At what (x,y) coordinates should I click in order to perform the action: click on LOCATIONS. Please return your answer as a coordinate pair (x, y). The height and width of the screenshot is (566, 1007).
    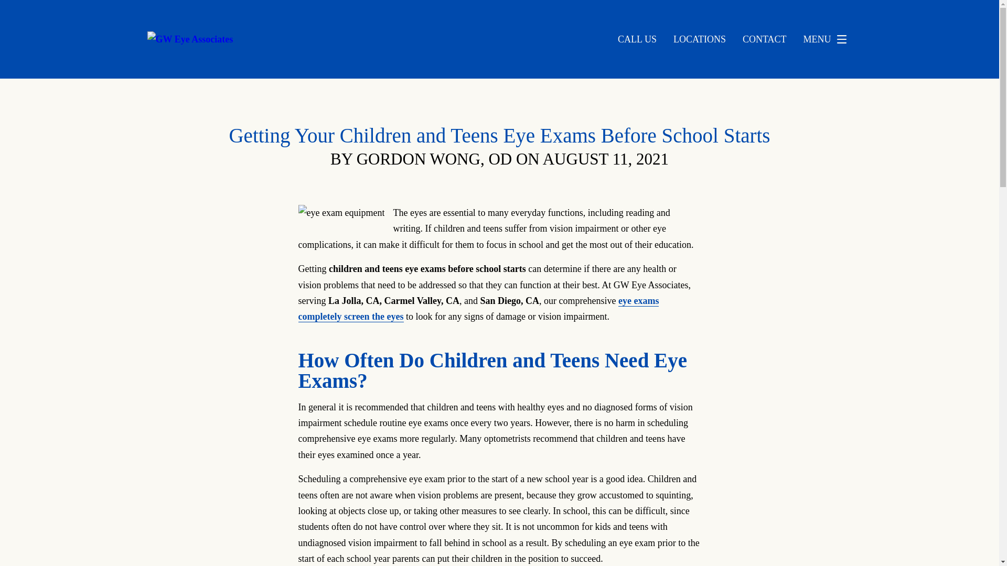
    Looking at the image, I should click on (700, 39).